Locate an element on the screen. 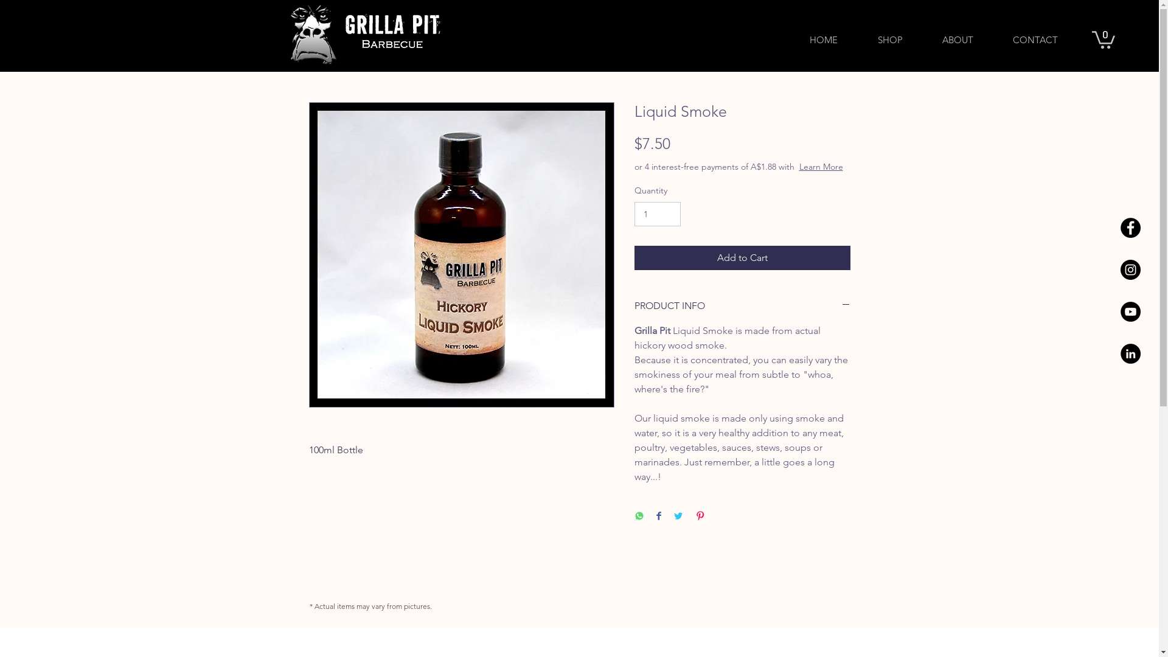 Image resolution: width=1168 pixels, height=657 pixels. SHOP is located at coordinates (890, 40).